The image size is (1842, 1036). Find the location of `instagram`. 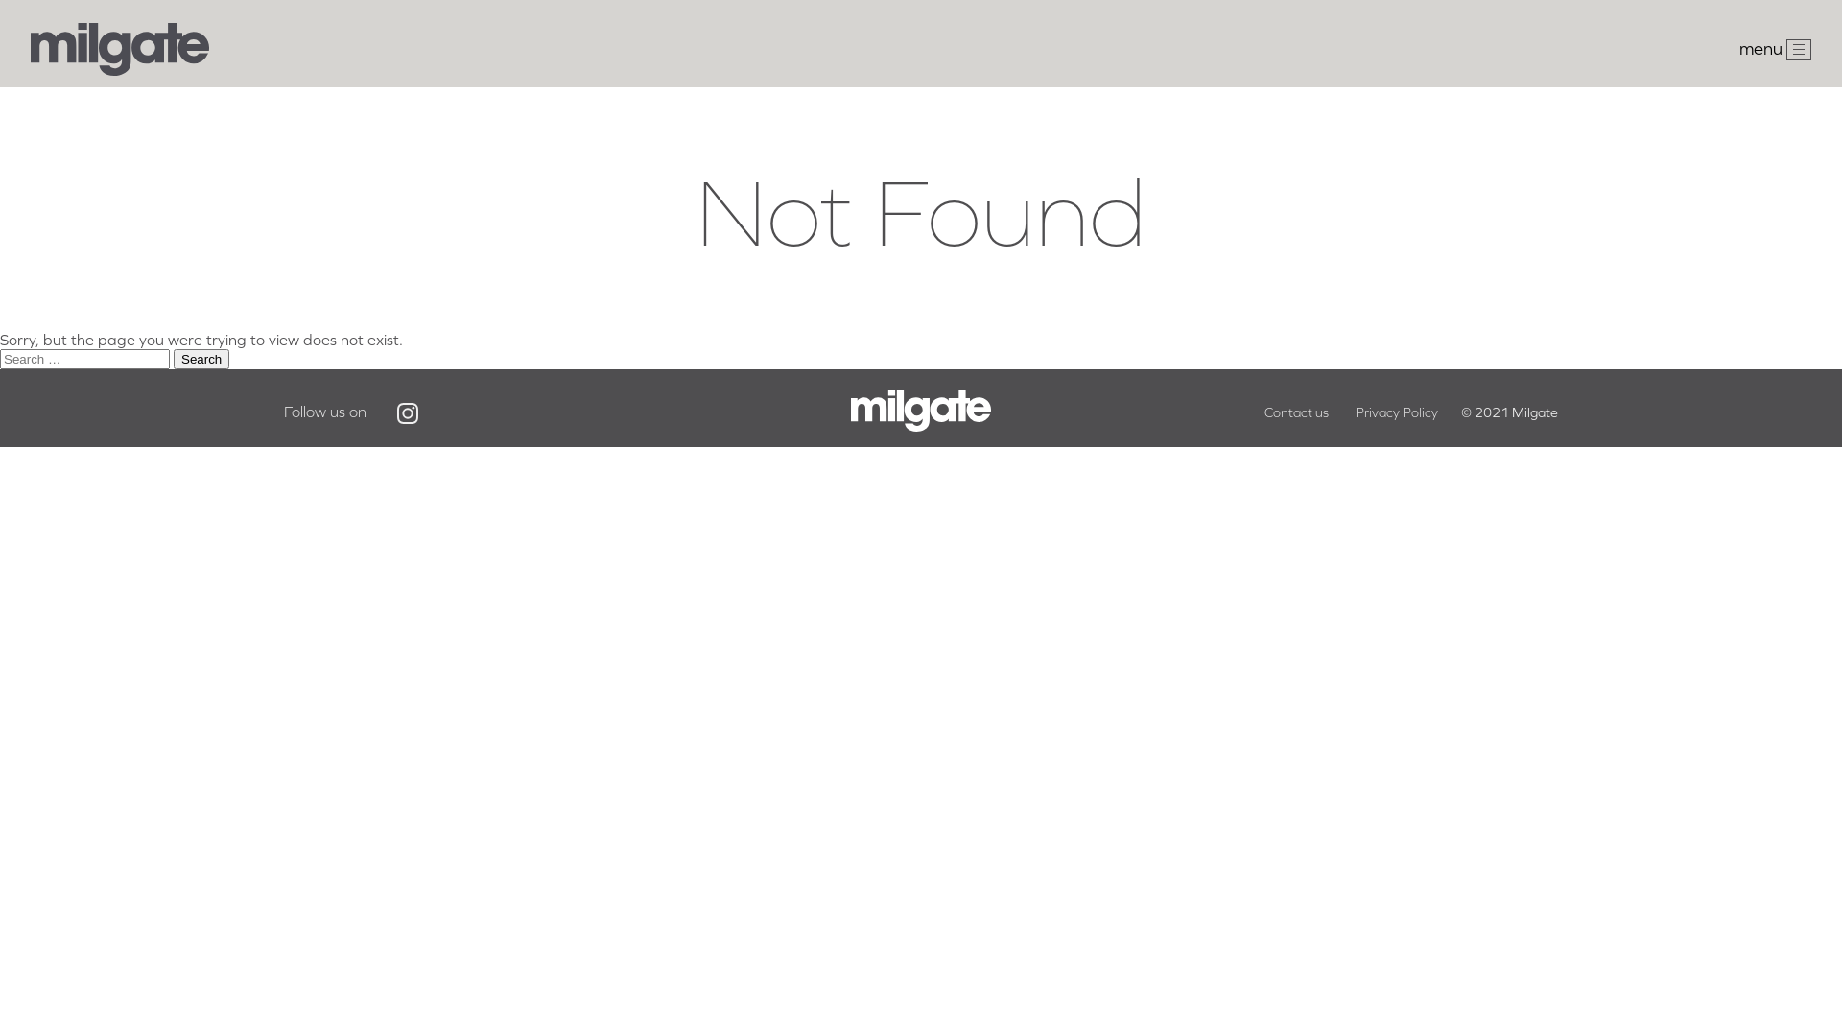

instagram is located at coordinates (408, 413).